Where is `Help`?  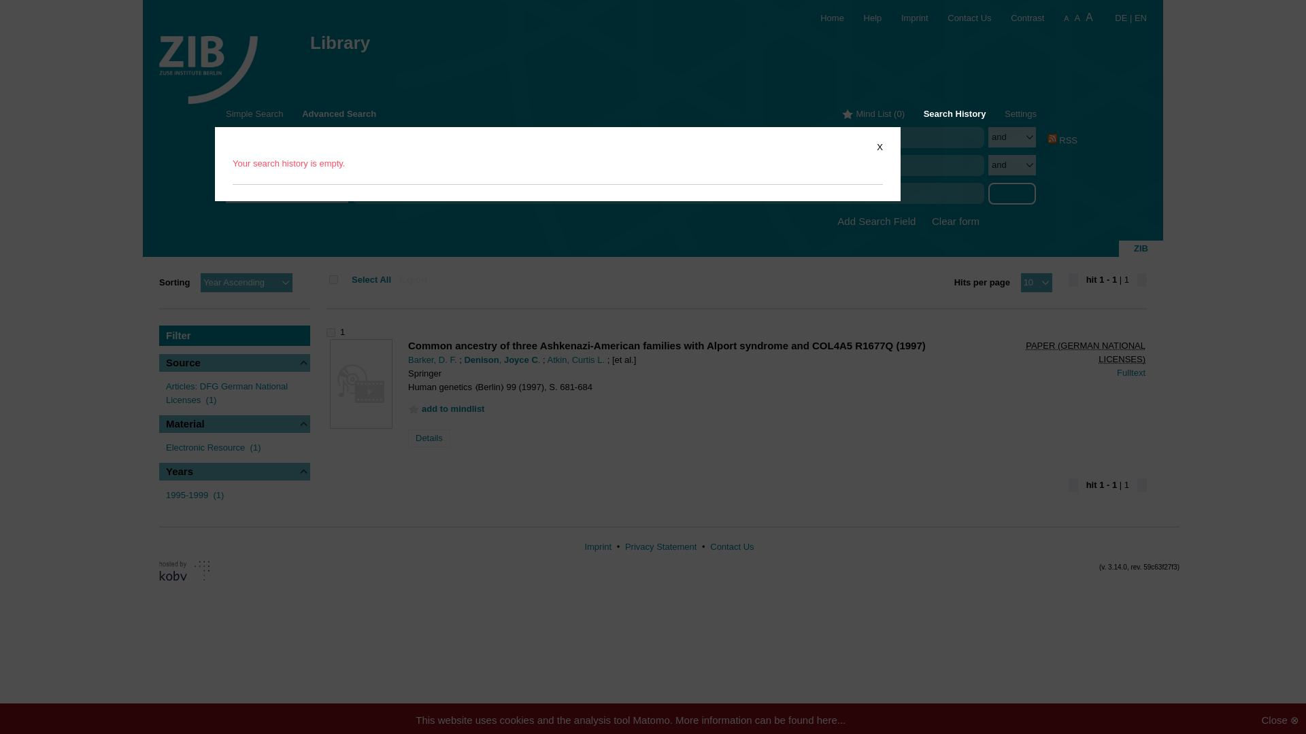 Help is located at coordinates (864, 18).